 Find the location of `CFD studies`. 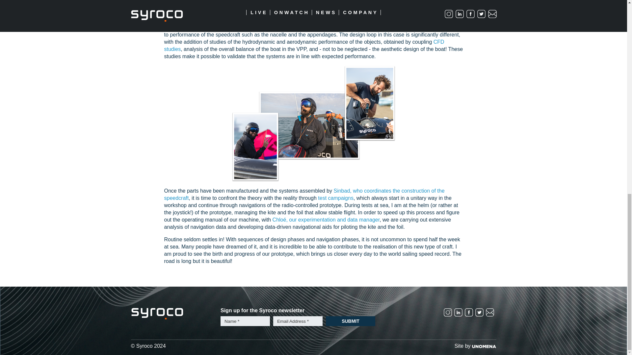

CFD studies is located at coordinates (304, 45).